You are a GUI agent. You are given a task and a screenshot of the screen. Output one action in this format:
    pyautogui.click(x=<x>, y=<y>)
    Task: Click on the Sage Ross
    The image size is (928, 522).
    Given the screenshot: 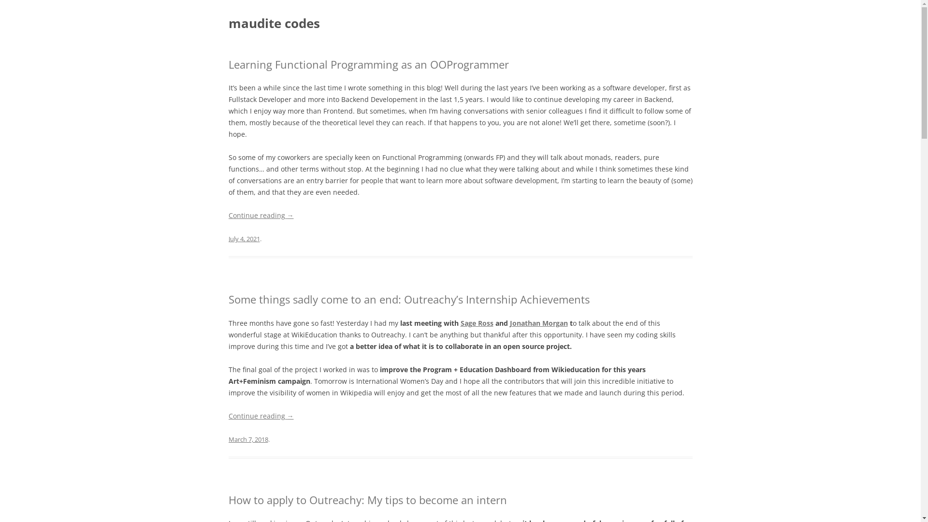 What is the action you would take?
    pyautogui.click(x=477, y=323)
    